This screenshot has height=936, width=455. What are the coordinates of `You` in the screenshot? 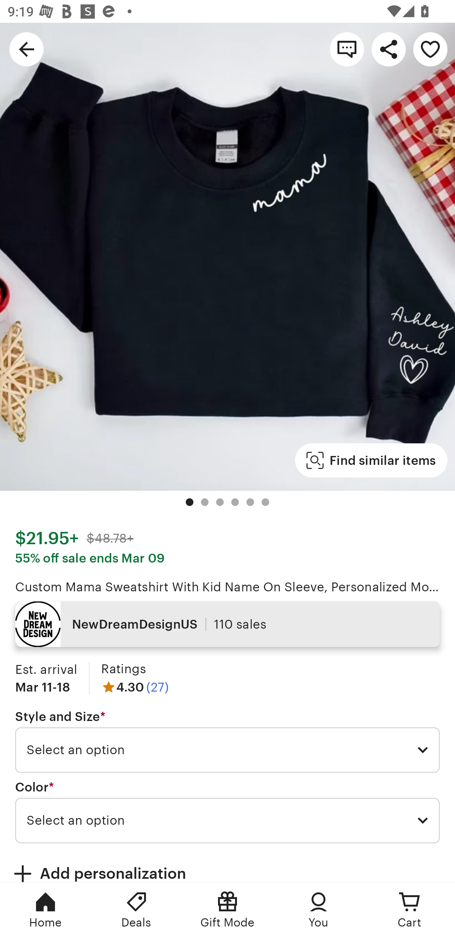 It's located at (318, 909).